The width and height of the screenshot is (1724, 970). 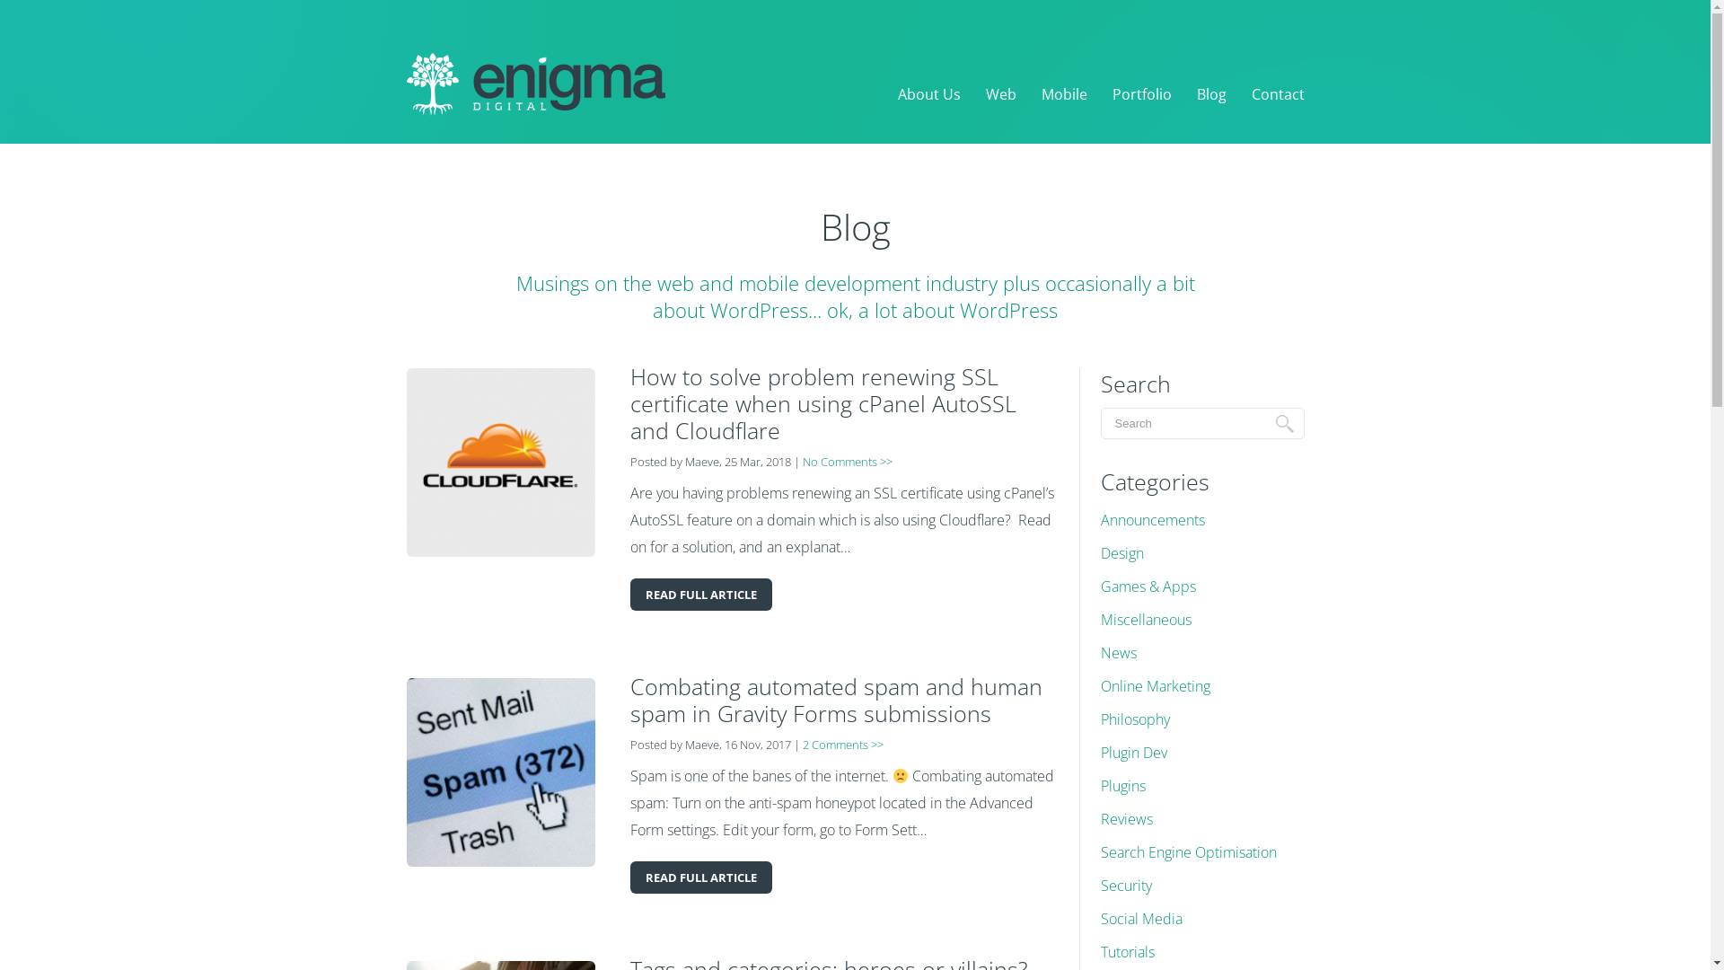 What do you see at coordinates (1146, 620) in the screenshot?
I see `Miscellaneous` at bounding box center [1146, 620].